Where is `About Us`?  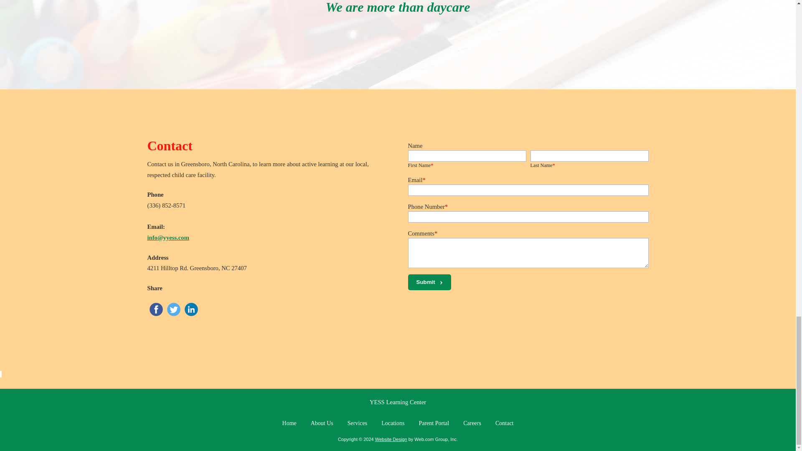
About Us is located at coordinates (322, 423).